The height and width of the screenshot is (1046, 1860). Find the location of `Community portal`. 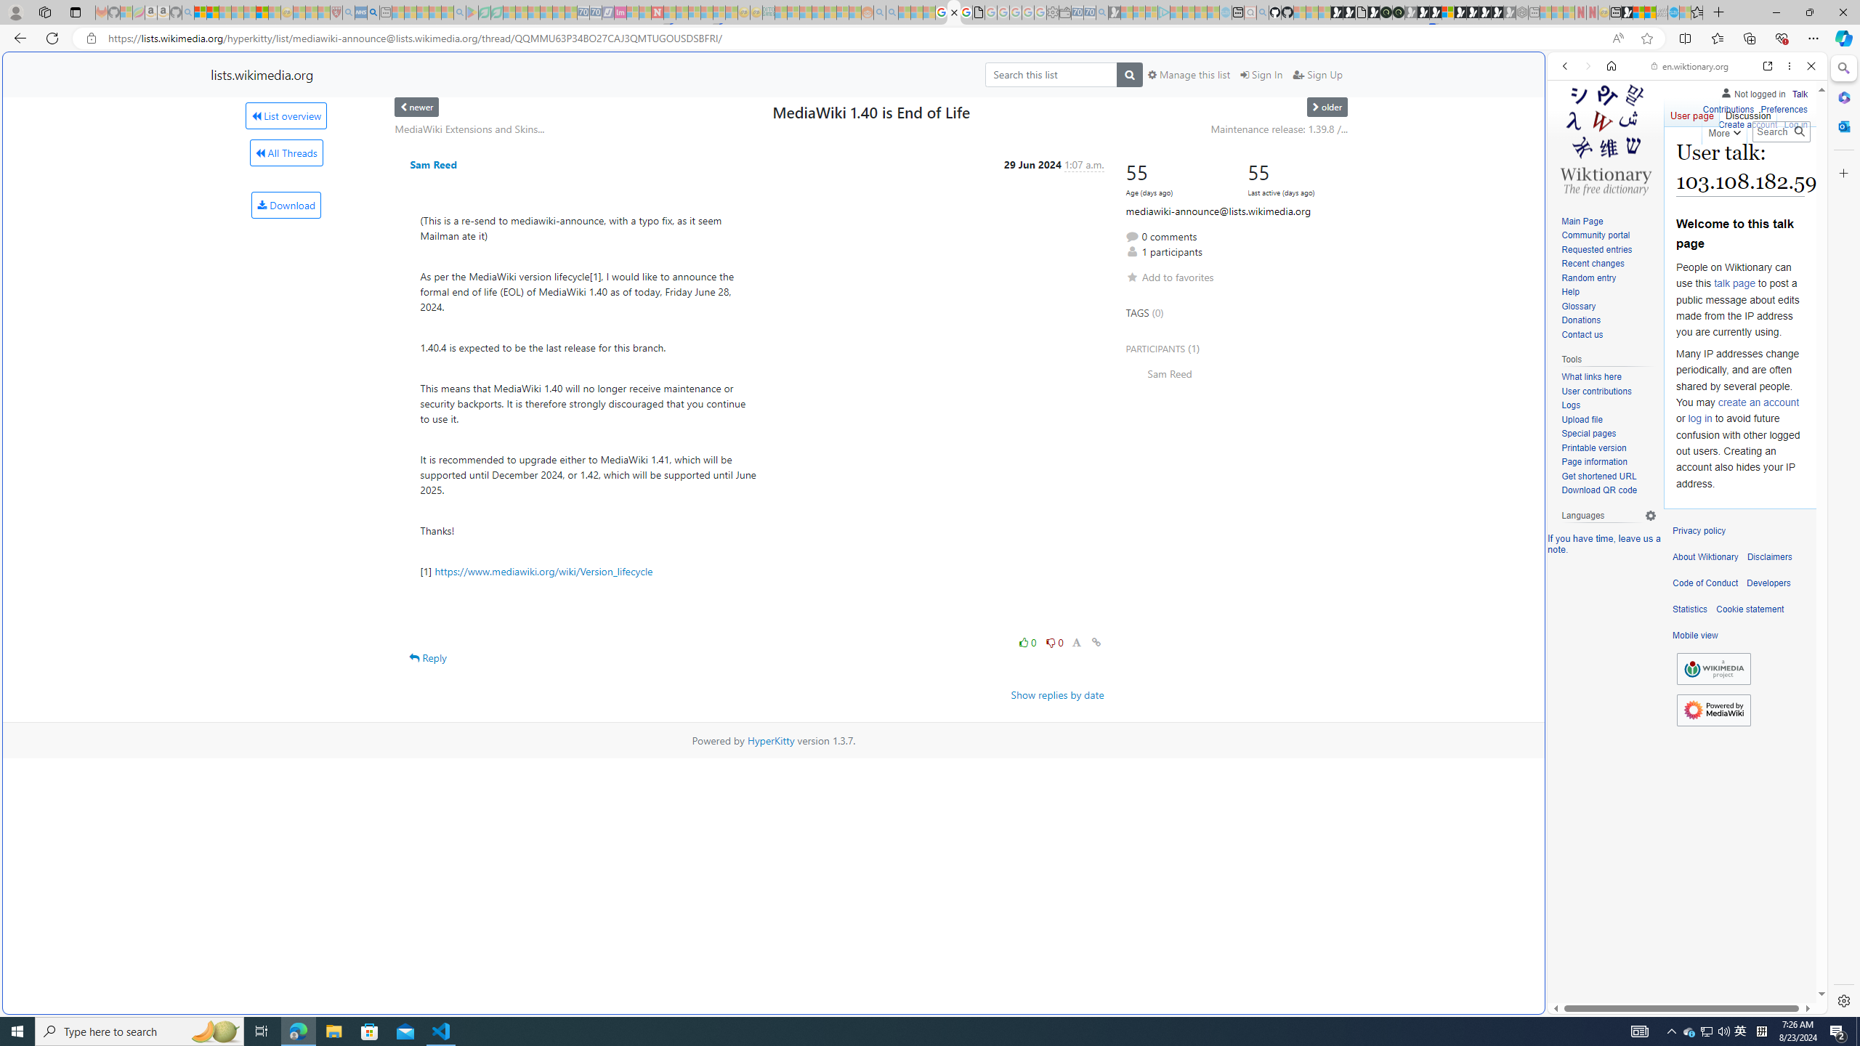

Community portal is located at coordinates (1596, 235).